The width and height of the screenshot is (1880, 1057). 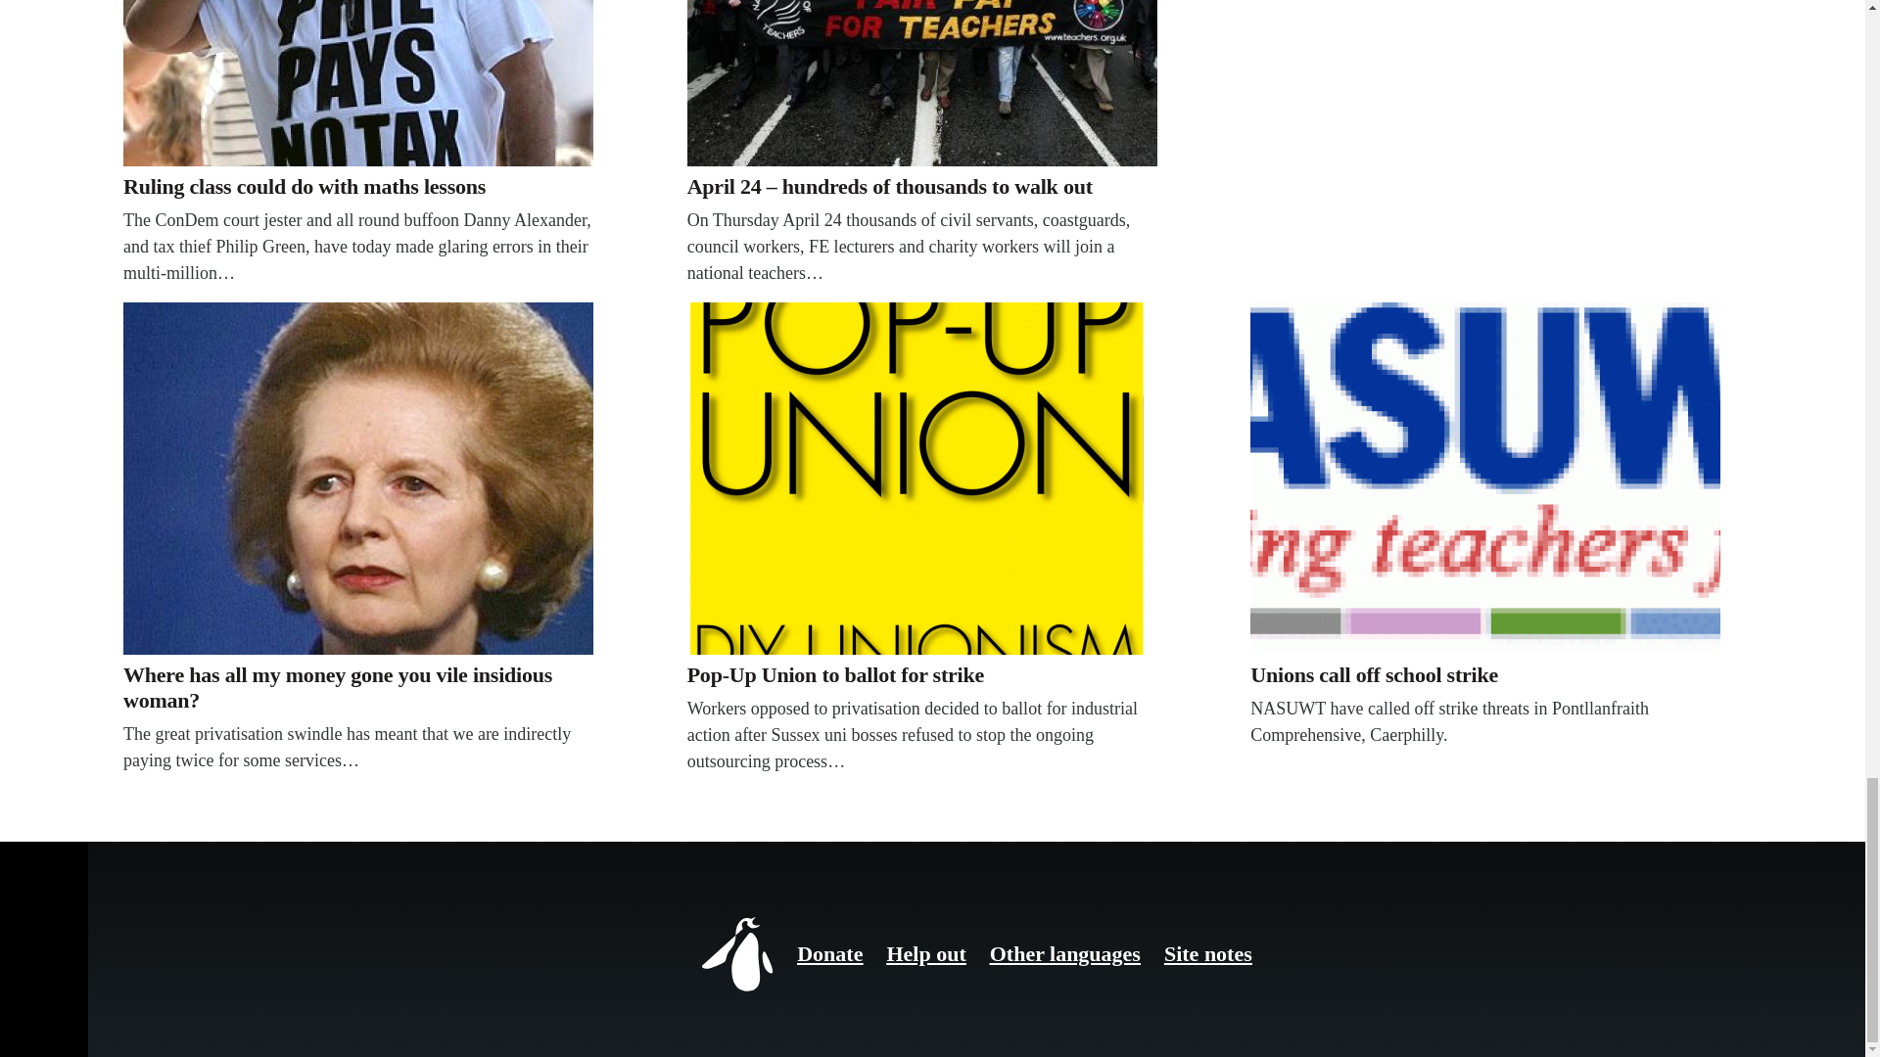 What do you see at coordinates (922, 478) in the screenshot?
I see `Pop-Up Union to ballot for strike` at bounding box center [922, 478].